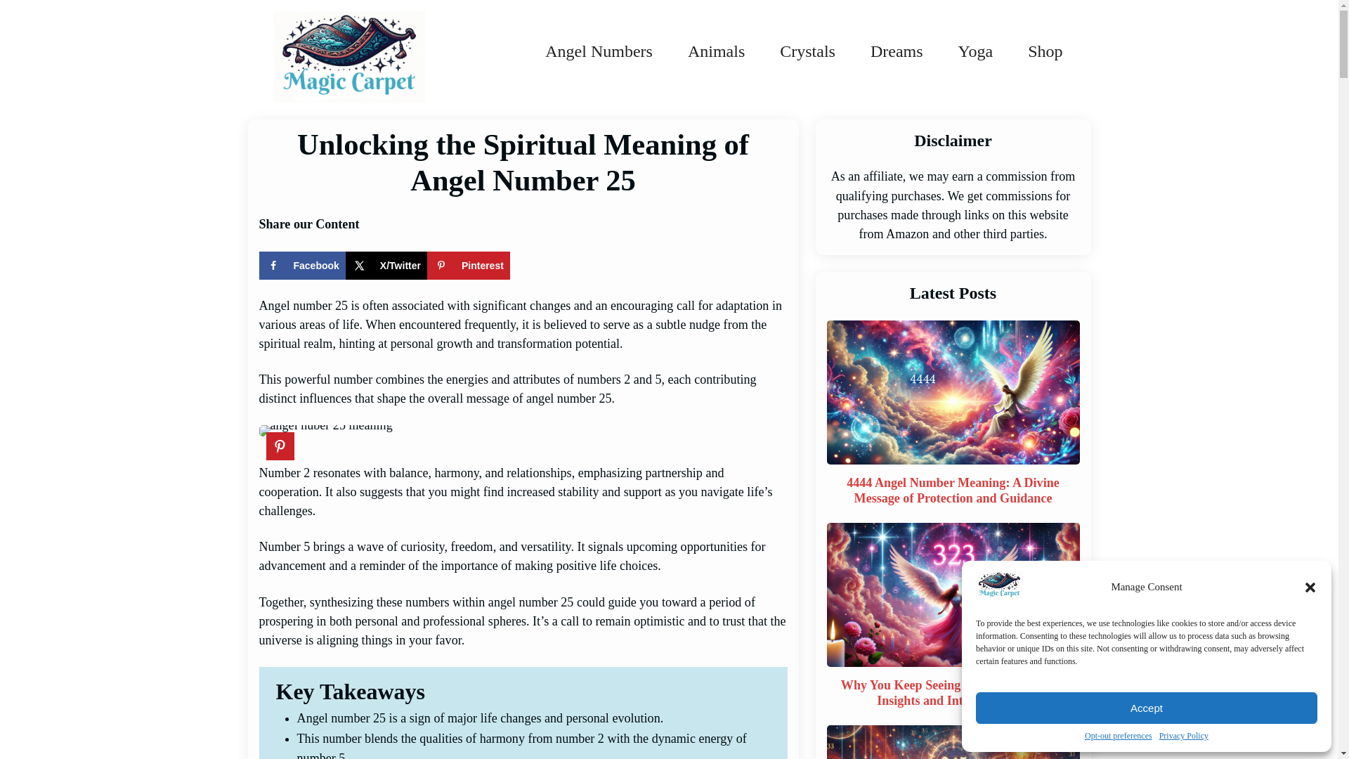 This screenshot has width=1349, height=759. Describe the element at coordinates (716, 51) in the screenshot. I see `Animals` at that location.